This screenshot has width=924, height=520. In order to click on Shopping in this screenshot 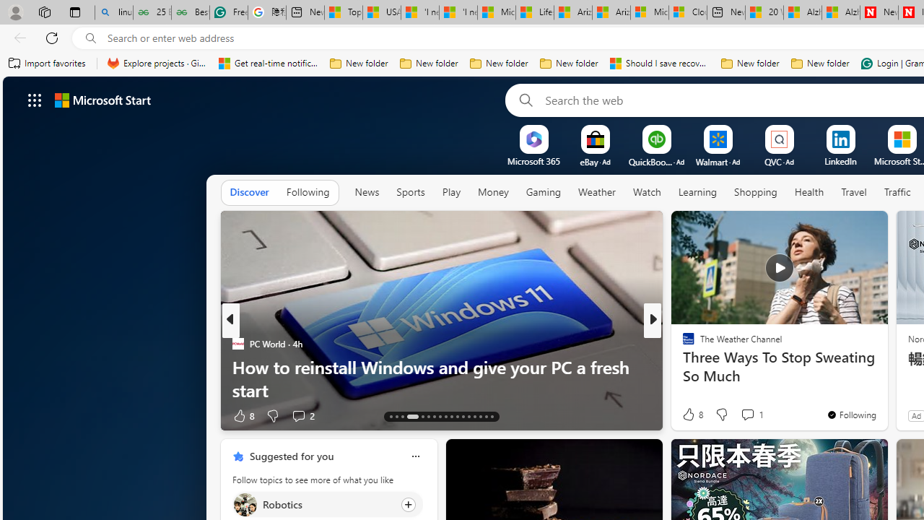, I will do `click(755, 193)`.